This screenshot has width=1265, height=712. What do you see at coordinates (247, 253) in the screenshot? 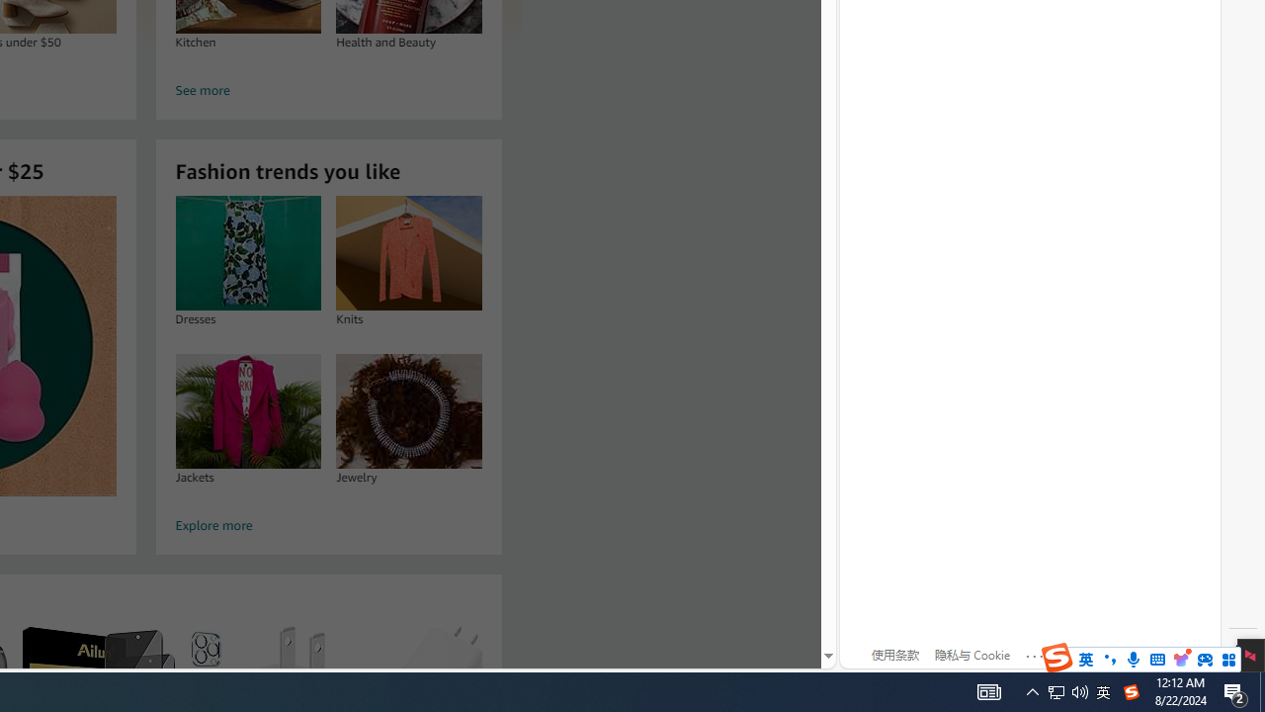
I see `Dresses` at bounding box center [247, 253].